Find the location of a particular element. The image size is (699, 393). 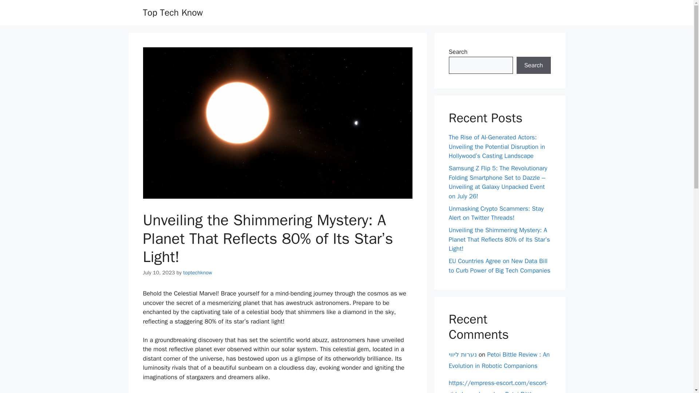

Unmasking Crypto Scammers: Stay Alert on Twitter Threads! is located at coordinates (496, 213).